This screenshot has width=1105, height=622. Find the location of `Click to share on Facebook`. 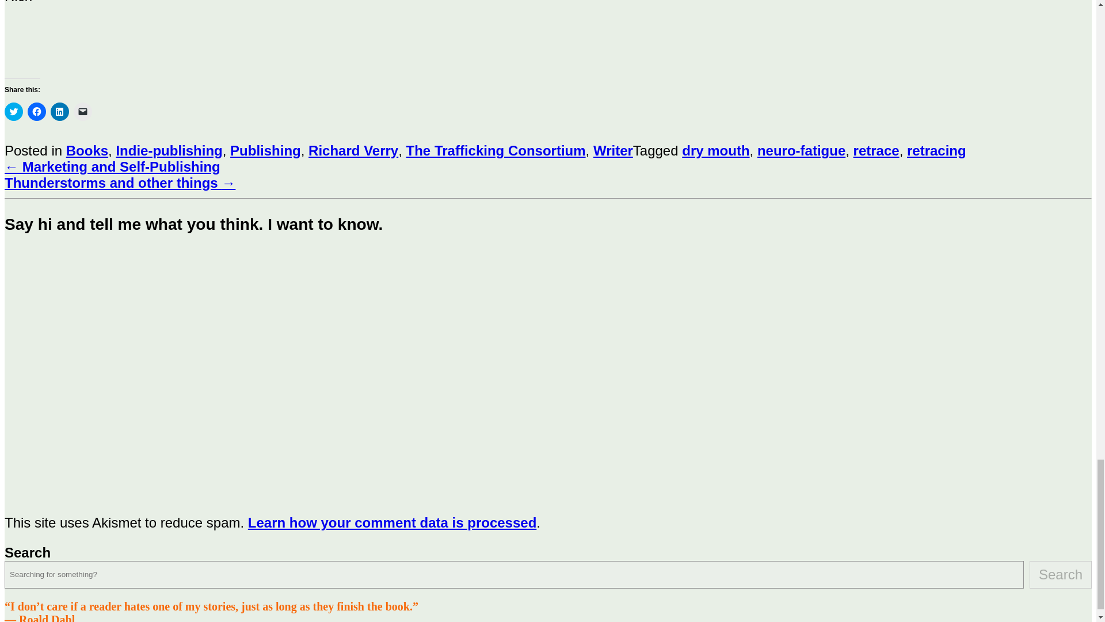

Click to share on Facebook is located at coordinates (37, 112).